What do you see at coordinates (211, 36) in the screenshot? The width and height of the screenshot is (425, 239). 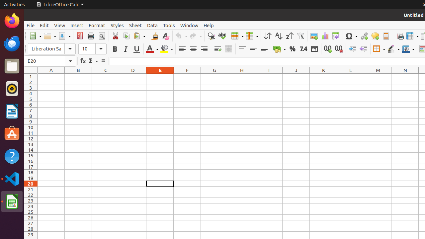 I see `Find & Replace` at bounding box center [211, 36].